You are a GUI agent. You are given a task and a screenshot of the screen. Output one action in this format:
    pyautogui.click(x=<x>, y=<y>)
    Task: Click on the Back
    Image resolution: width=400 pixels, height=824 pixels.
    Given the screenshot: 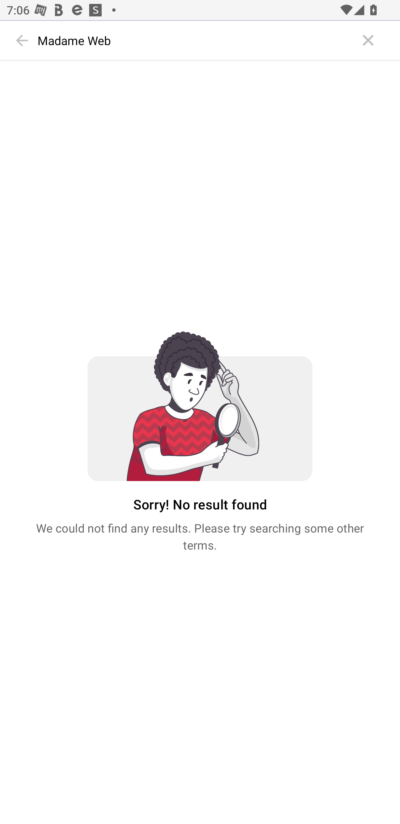 What is the action you would take?
    pyautogui.click(x=22, y=40)
    